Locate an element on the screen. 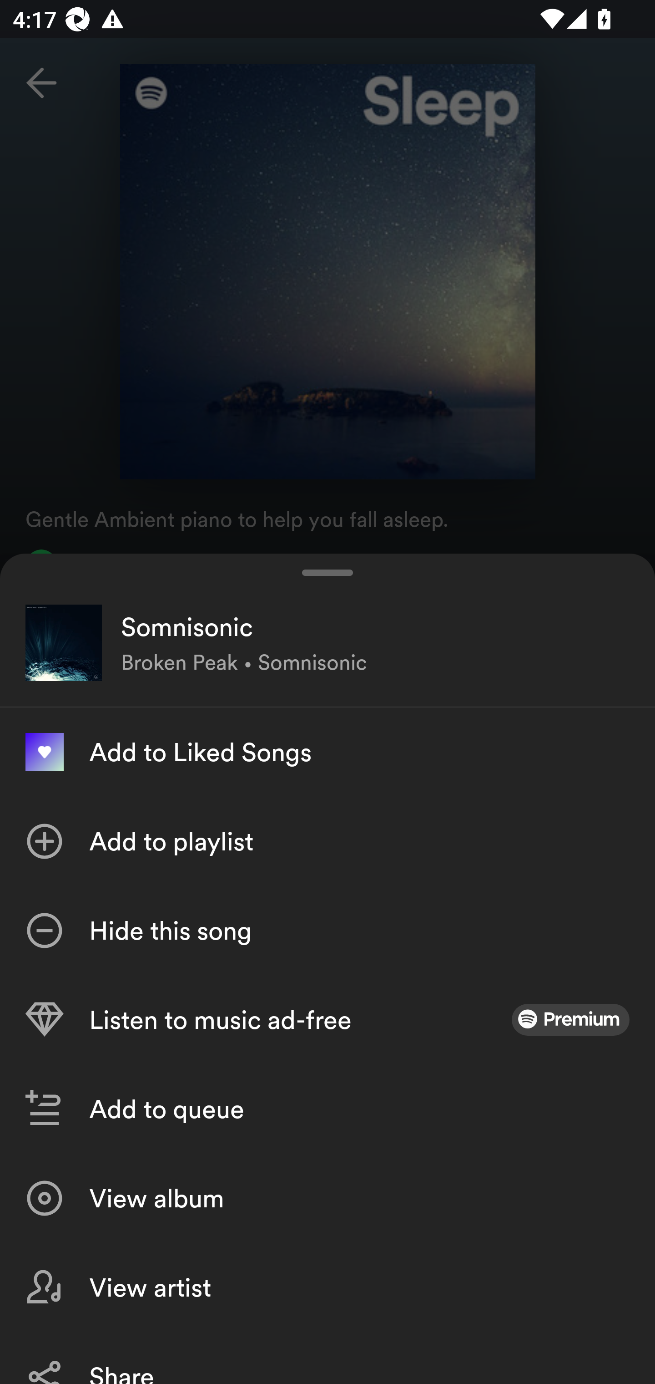 Image resolution: width=655 pixels, height=1384 pixels. Add to queue is located at coordinates (327, 1109).